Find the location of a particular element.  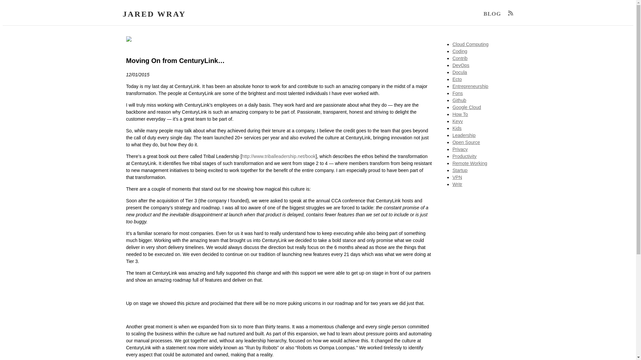

Fons is located at coordinates (457, 93).